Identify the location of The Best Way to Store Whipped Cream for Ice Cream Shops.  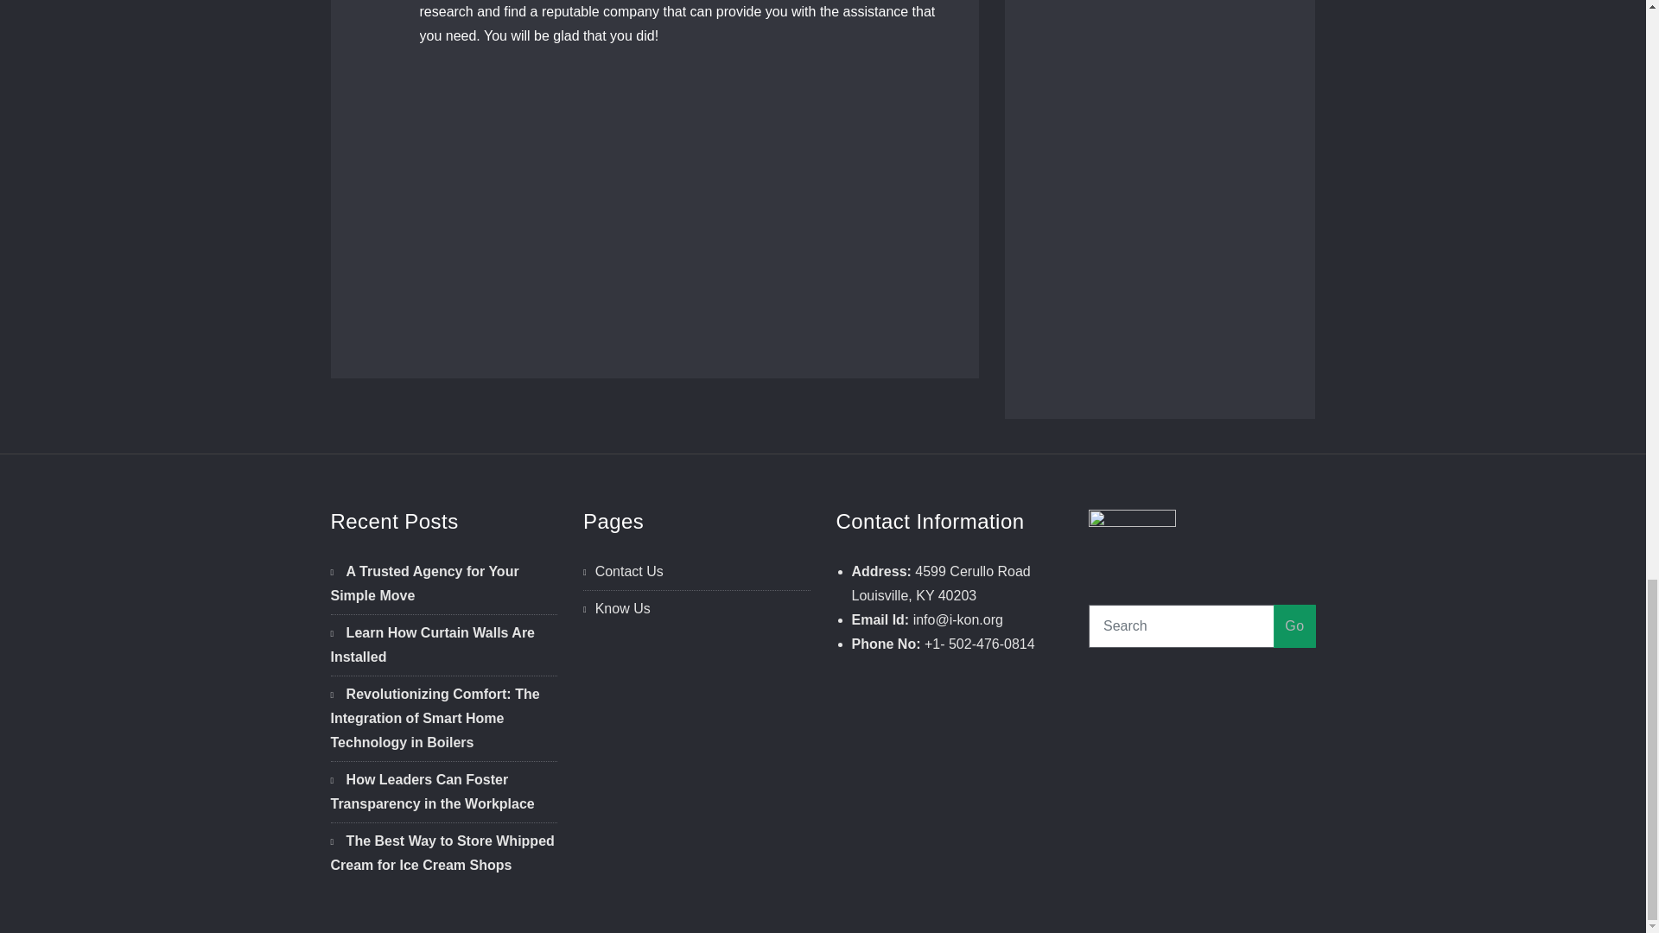
(442, 853).